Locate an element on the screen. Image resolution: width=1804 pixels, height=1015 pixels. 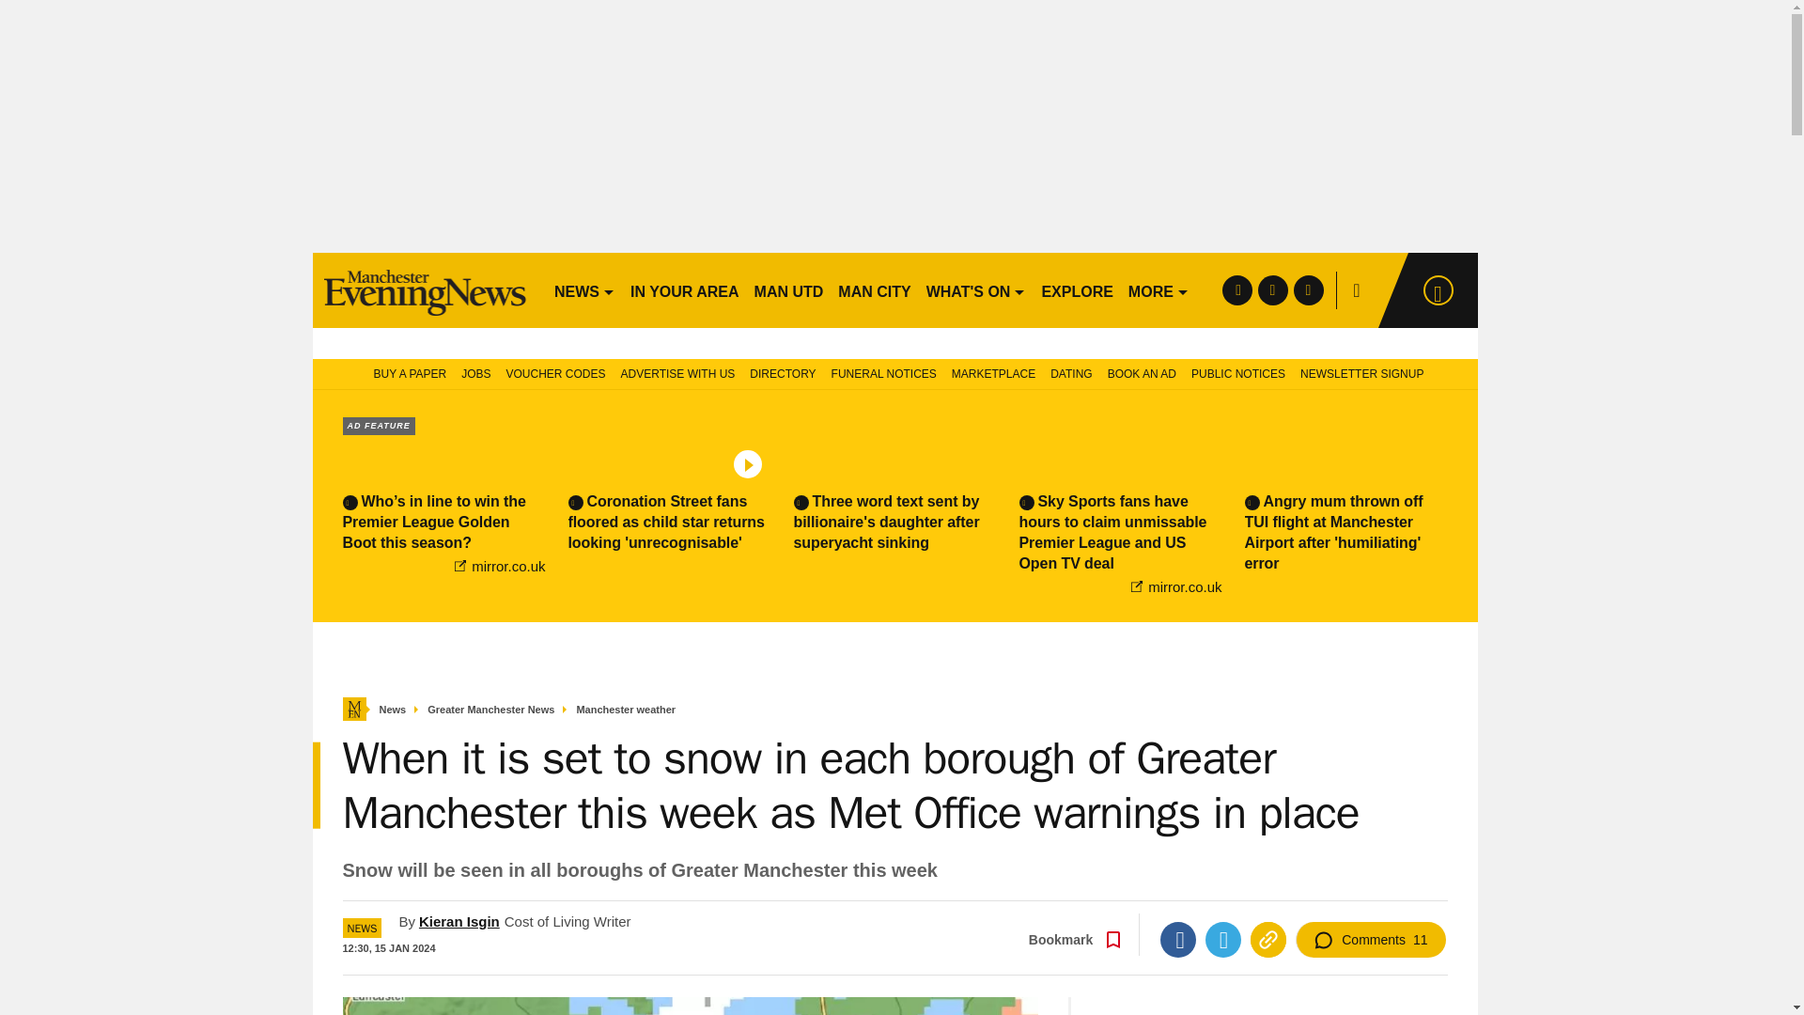
Twitter is located at coordinates (1222, 940).